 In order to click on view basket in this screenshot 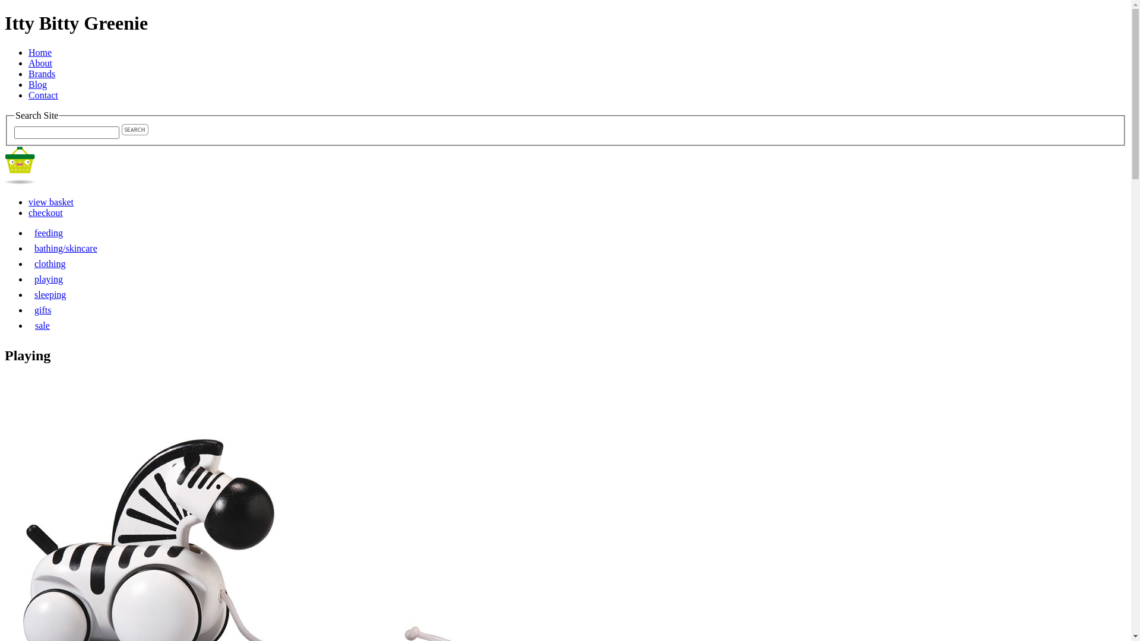, I will do `click(51, 202)`.